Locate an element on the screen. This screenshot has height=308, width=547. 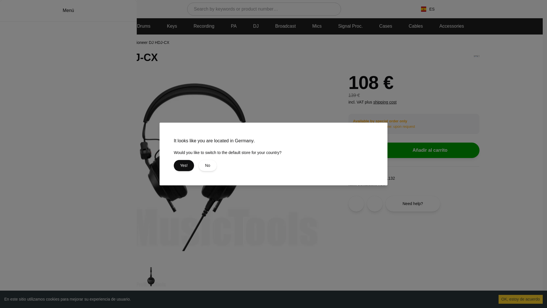
ES is located at coordinates (428, 9).